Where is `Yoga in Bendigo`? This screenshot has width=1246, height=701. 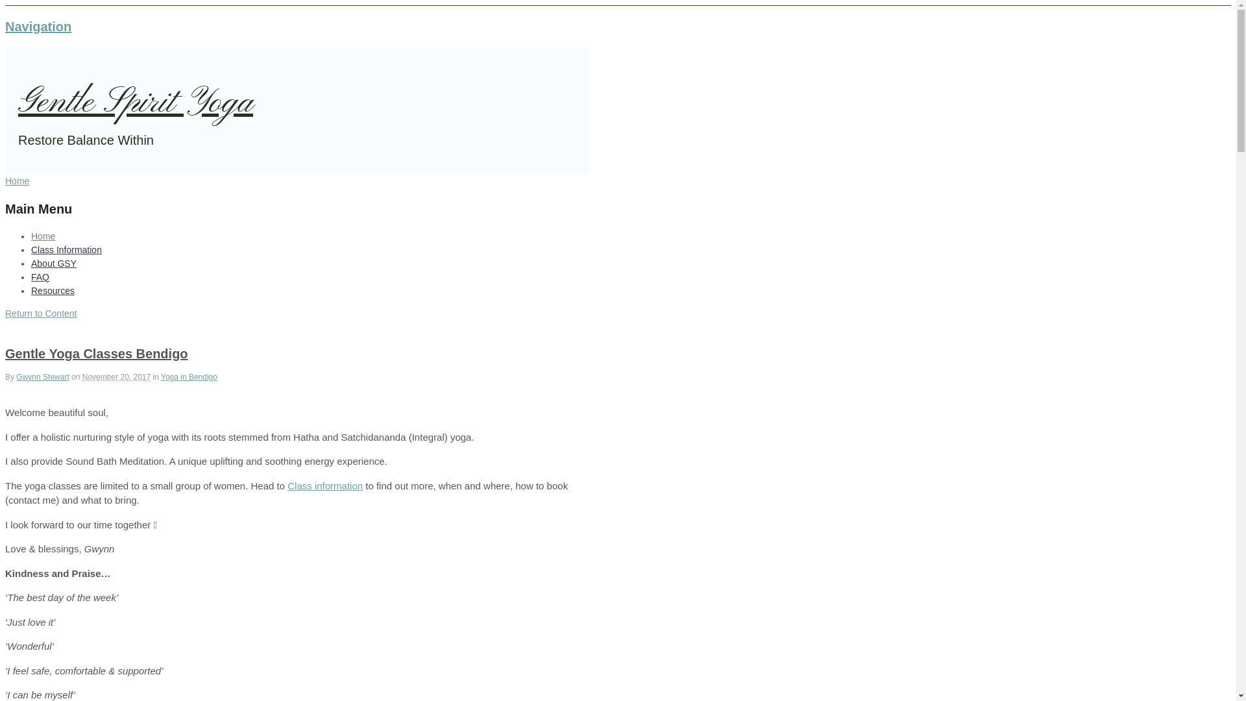
Yoga in Bendigo is located at coordinates (189, 377).